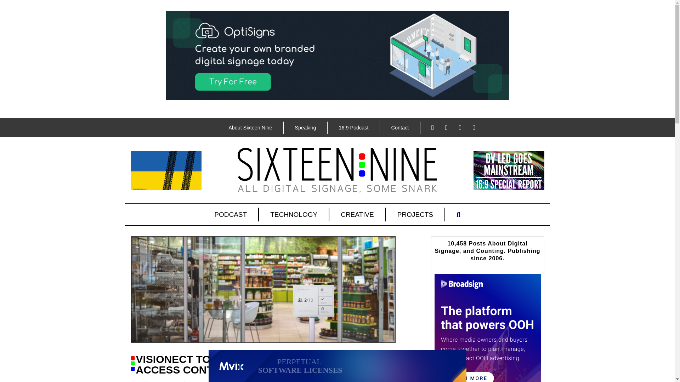 This screenshot has width=680, height=382. Describe the element at coordinates (250, 128) in the screenshot. I see `About Sixteen:Nine` at that location.